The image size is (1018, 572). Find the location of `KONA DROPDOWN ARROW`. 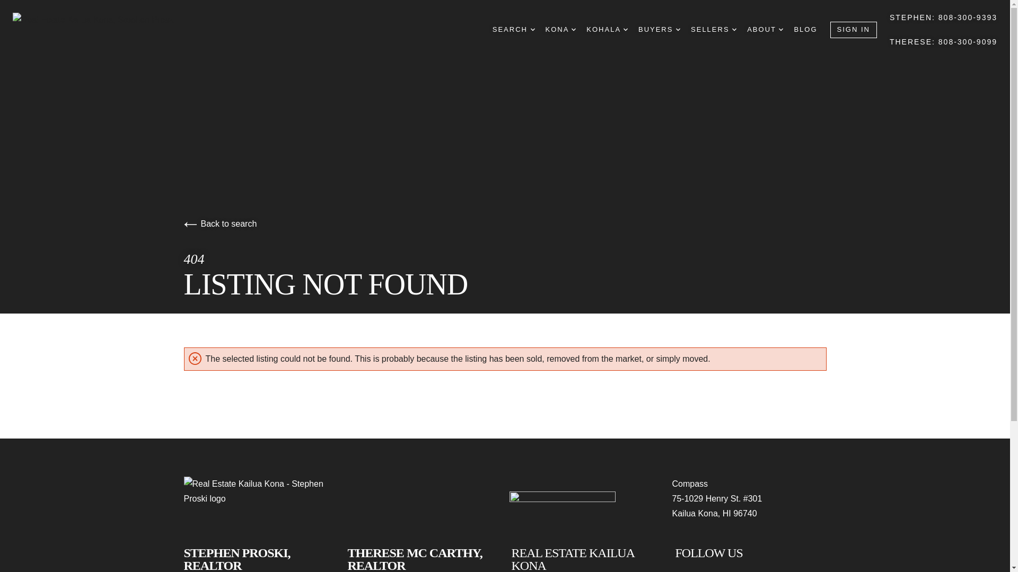

KONA DROPDOWN ARROW is located at coordinates (561, 30).